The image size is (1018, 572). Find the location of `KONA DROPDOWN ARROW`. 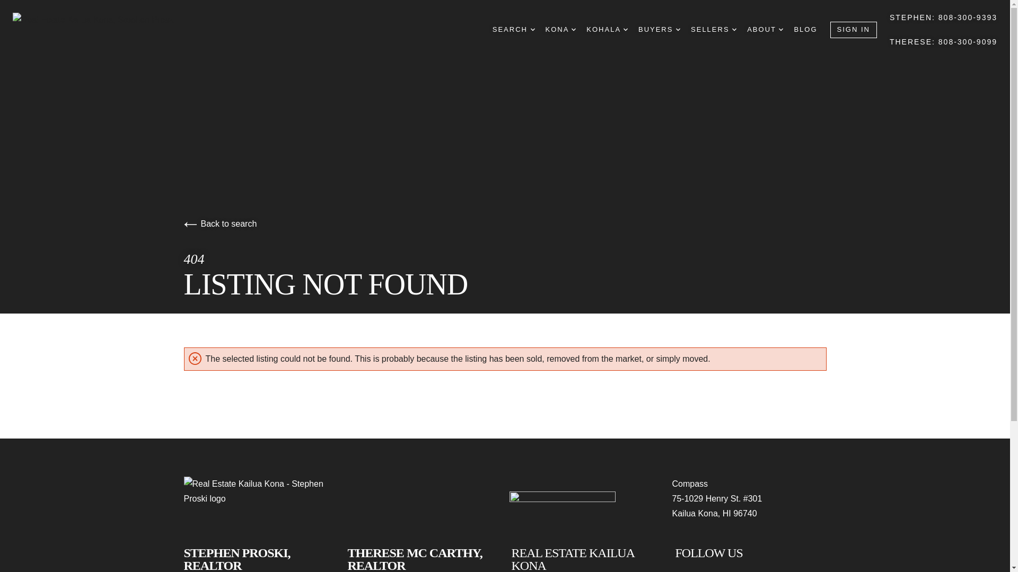

KONA DROPDOWN ARROW is located at coordinates (561, 30).